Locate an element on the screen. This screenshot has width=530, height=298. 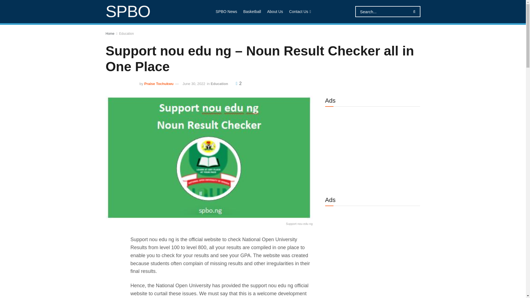
Education is located at coordinates (219, 84).